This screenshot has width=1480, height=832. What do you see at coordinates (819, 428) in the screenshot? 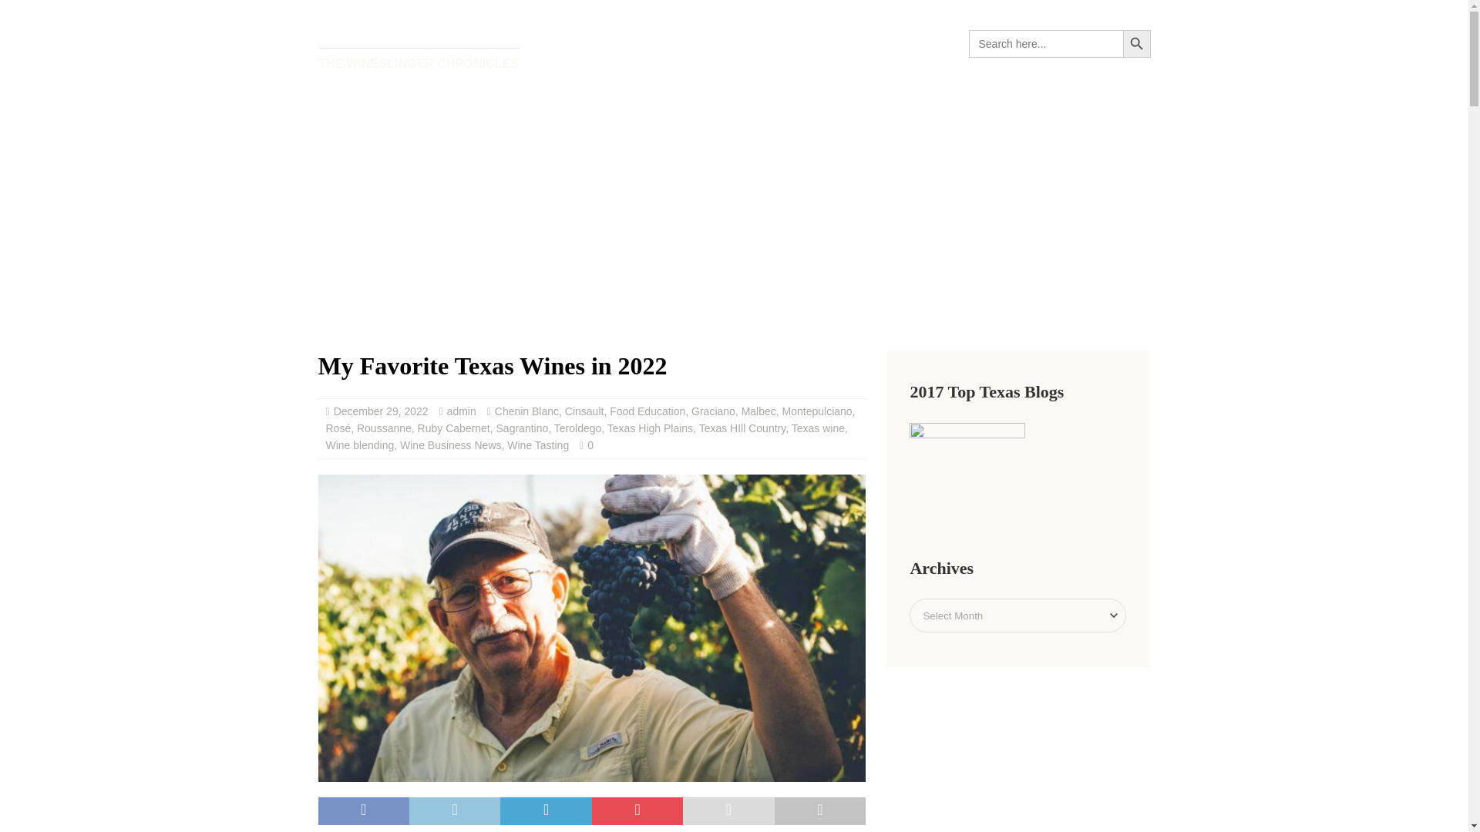
I see `Texas wine` at bounding box center [819, 428].